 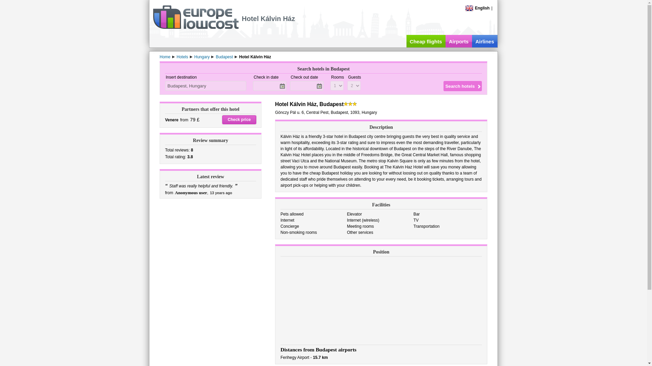 What do you see at coordinates (239, 120) in the screenshot?
I see `Check price` at bounding box center [239, 120].